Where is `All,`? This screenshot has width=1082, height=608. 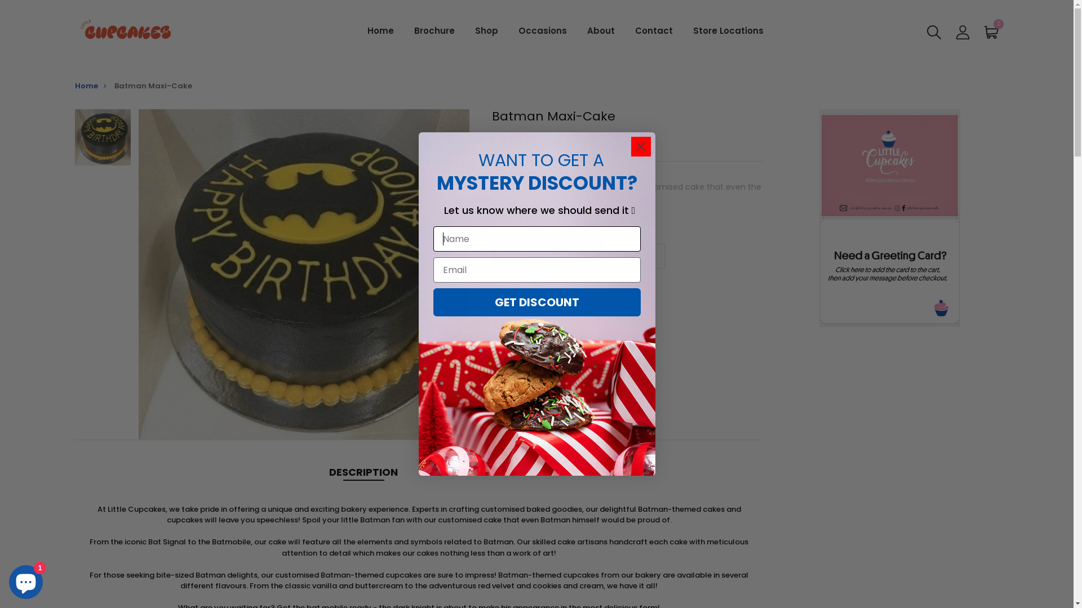
All, is located at coordinates (554, 287).